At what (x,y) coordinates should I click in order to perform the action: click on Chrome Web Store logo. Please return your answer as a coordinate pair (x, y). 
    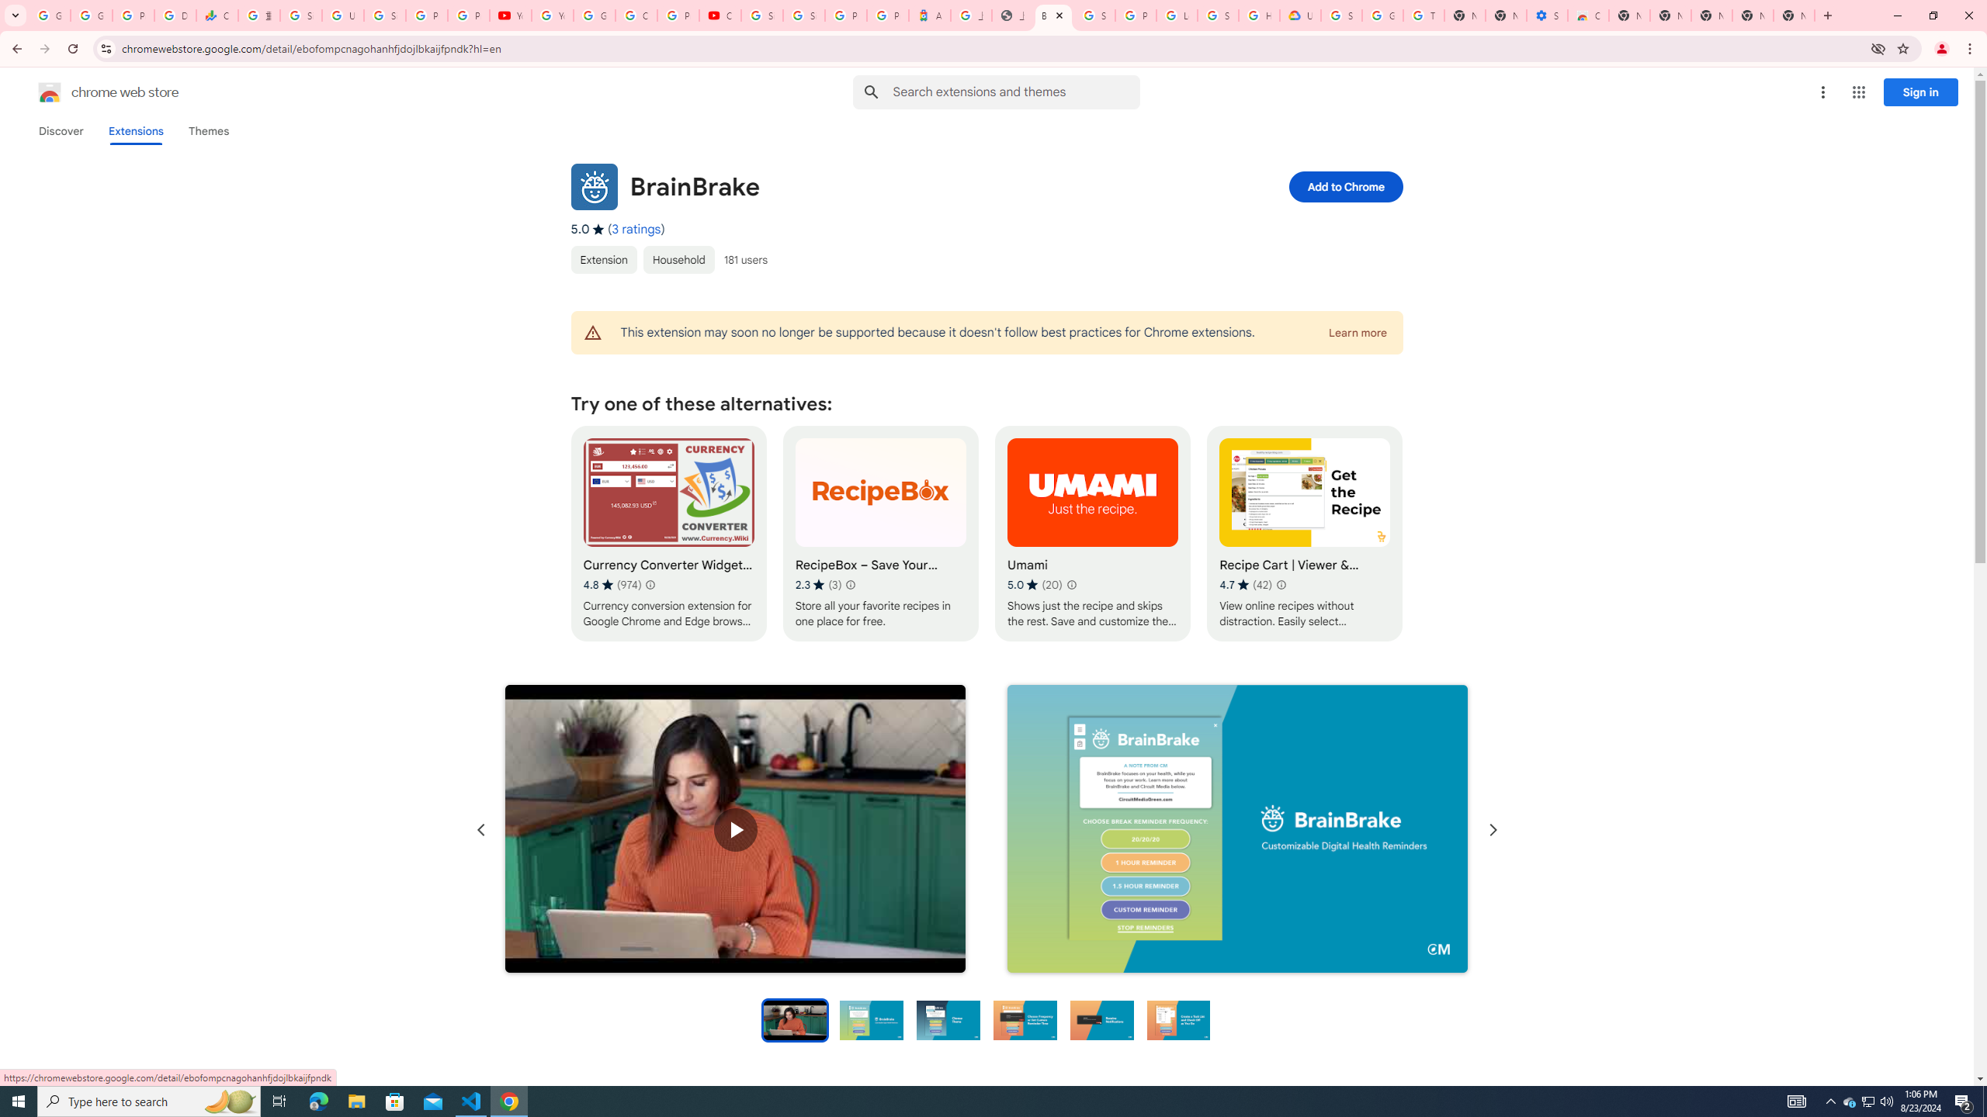
    Looking at the image, I should click on (50, 92).